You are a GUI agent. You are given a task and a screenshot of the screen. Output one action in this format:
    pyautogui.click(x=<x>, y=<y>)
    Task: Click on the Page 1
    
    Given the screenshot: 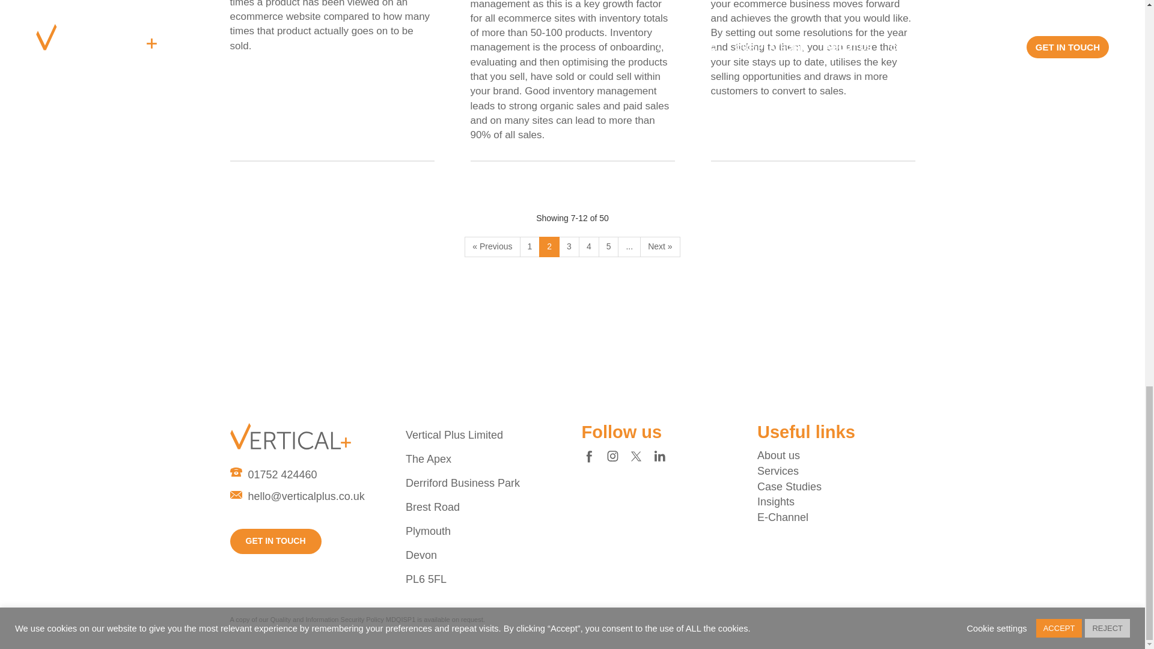 What is the action you would take?
    pyautogui.click(x=492, y=246)
    